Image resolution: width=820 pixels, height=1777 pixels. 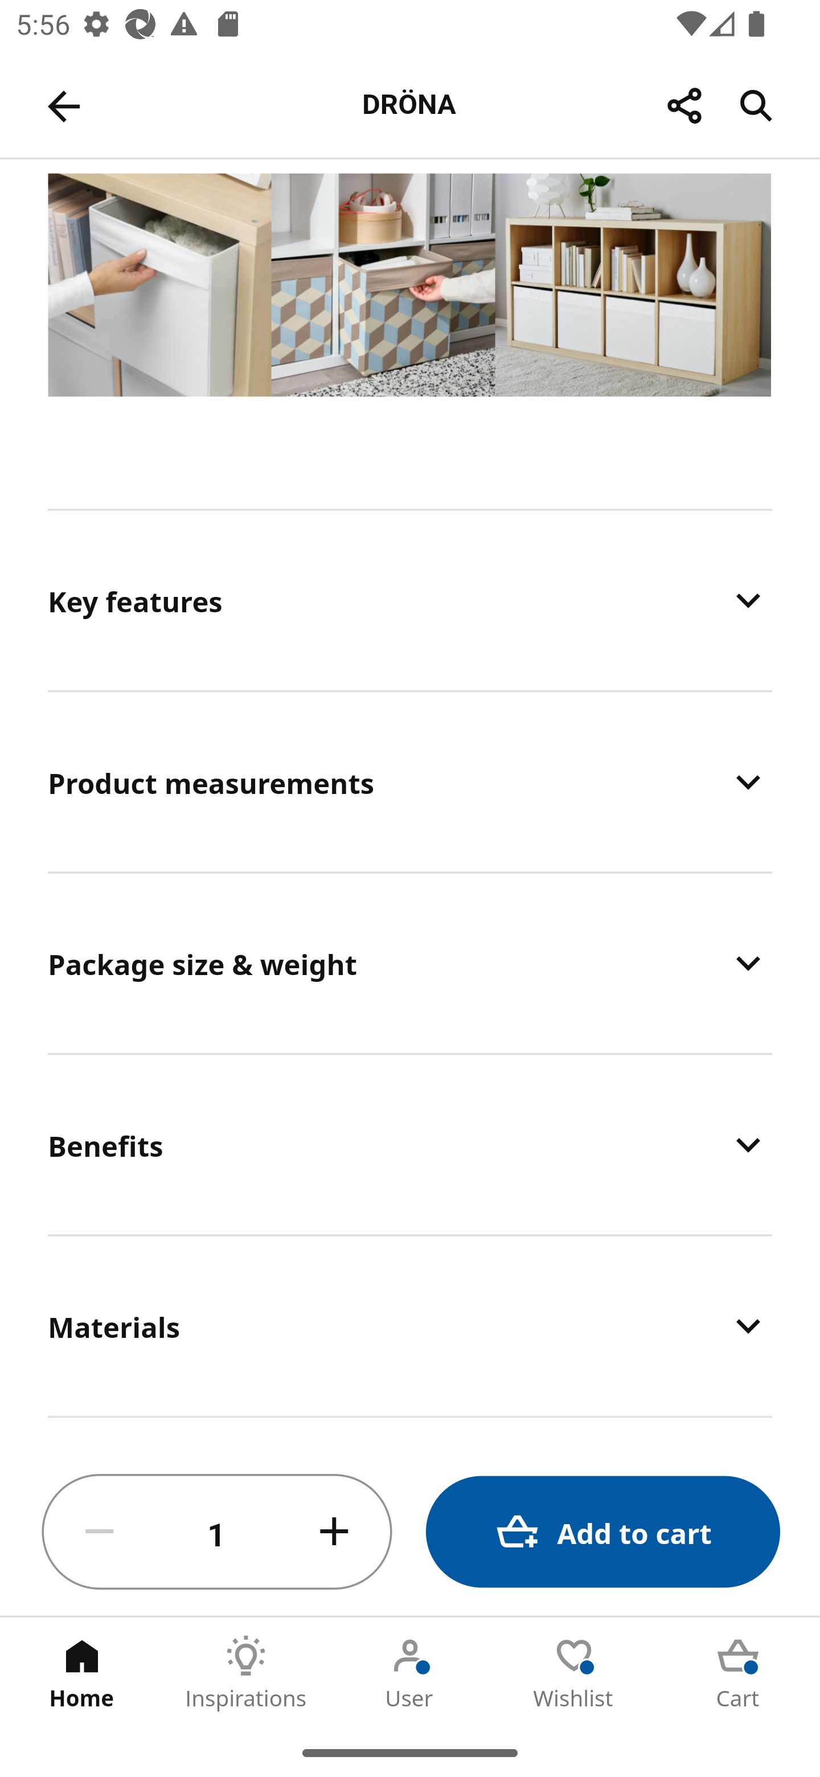 I want to click on Inspirations
Tab 2 of 5, so click(x=246, y=1673).